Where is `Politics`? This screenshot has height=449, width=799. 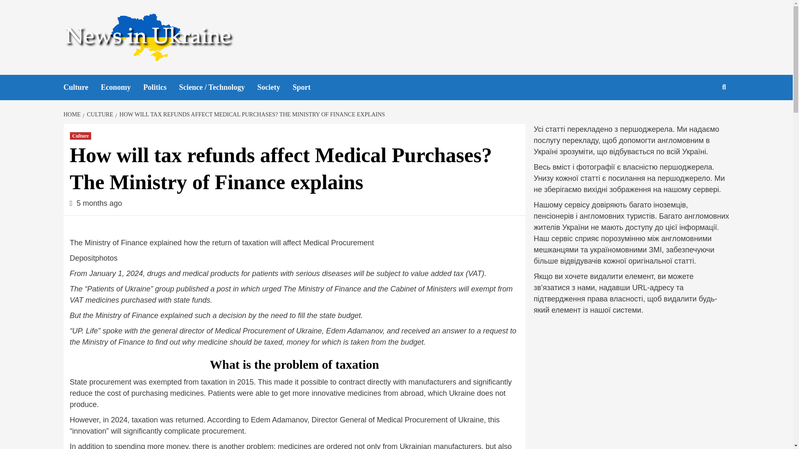
Politics is located at coordinates (161, 87).